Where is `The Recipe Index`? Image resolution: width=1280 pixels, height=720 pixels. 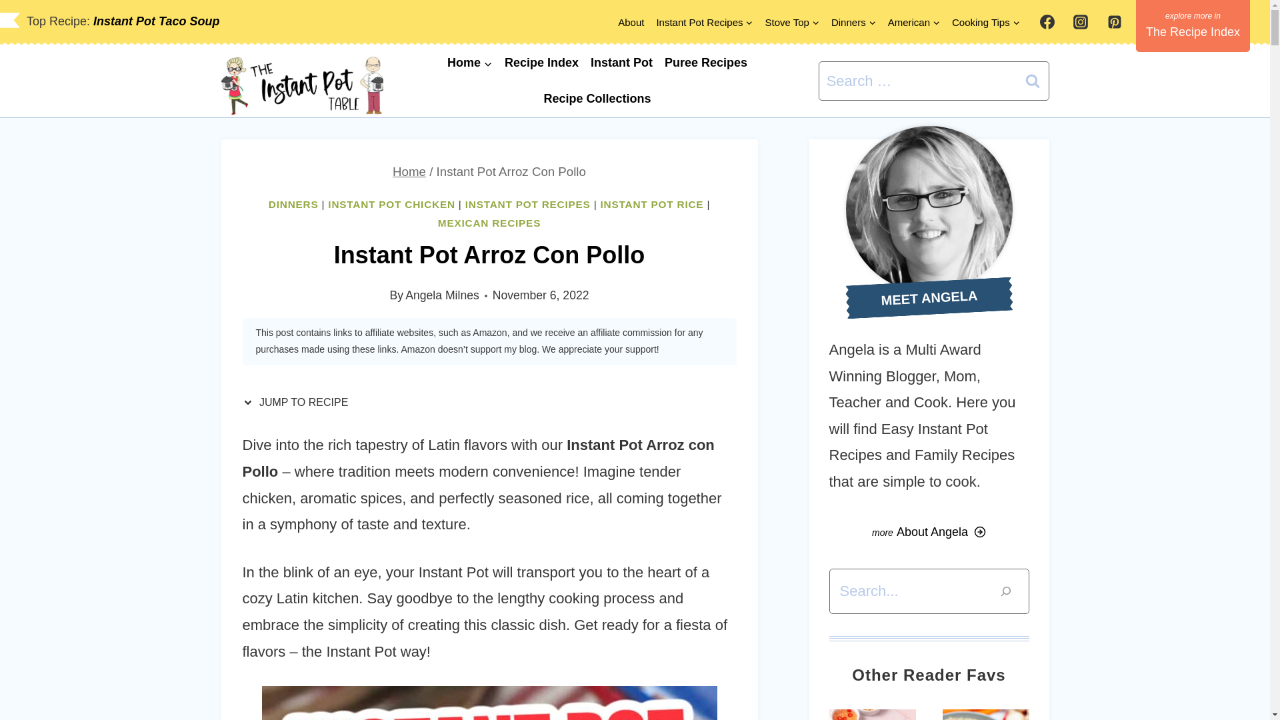
The Recipe Index is located at coordinates (1193, 25).